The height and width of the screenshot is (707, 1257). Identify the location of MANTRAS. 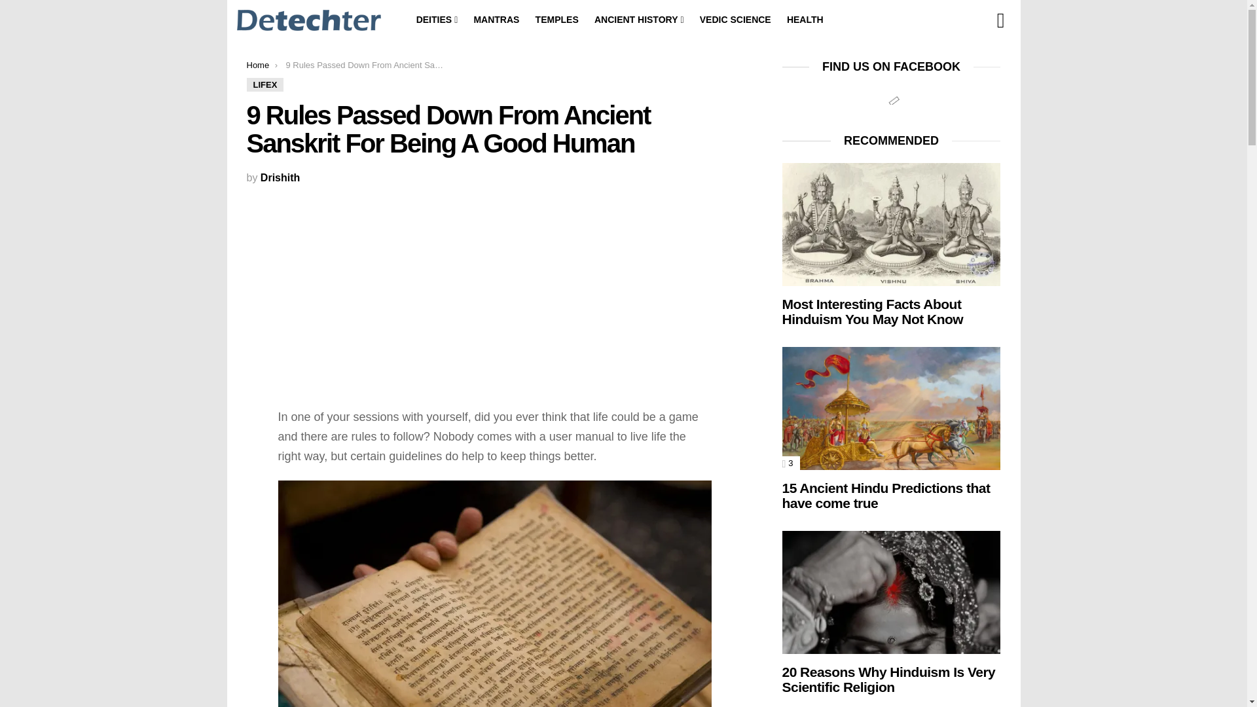
(496, 20).